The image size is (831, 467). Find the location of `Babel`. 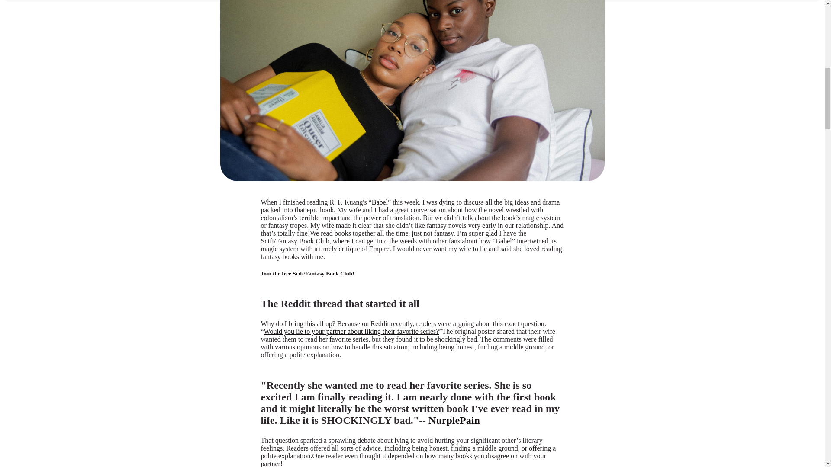

Babel is located at coordinates (380, 202).